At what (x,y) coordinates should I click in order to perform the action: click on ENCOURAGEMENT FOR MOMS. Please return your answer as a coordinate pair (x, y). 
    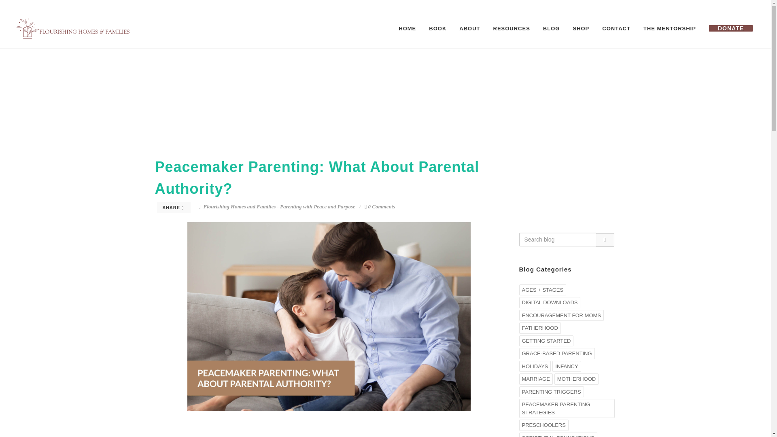
    Looking at the image, I should click on (561, 315).